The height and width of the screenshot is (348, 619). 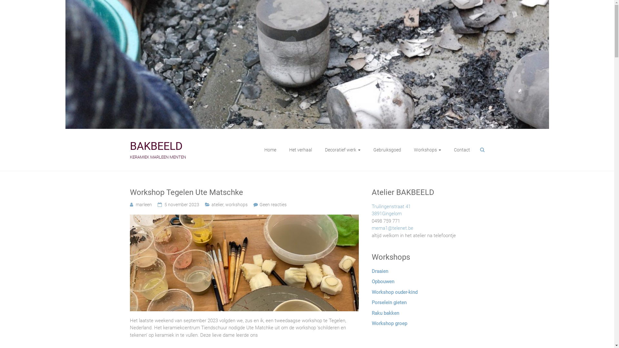 I want to click on Home, so click(x=270, y=150).